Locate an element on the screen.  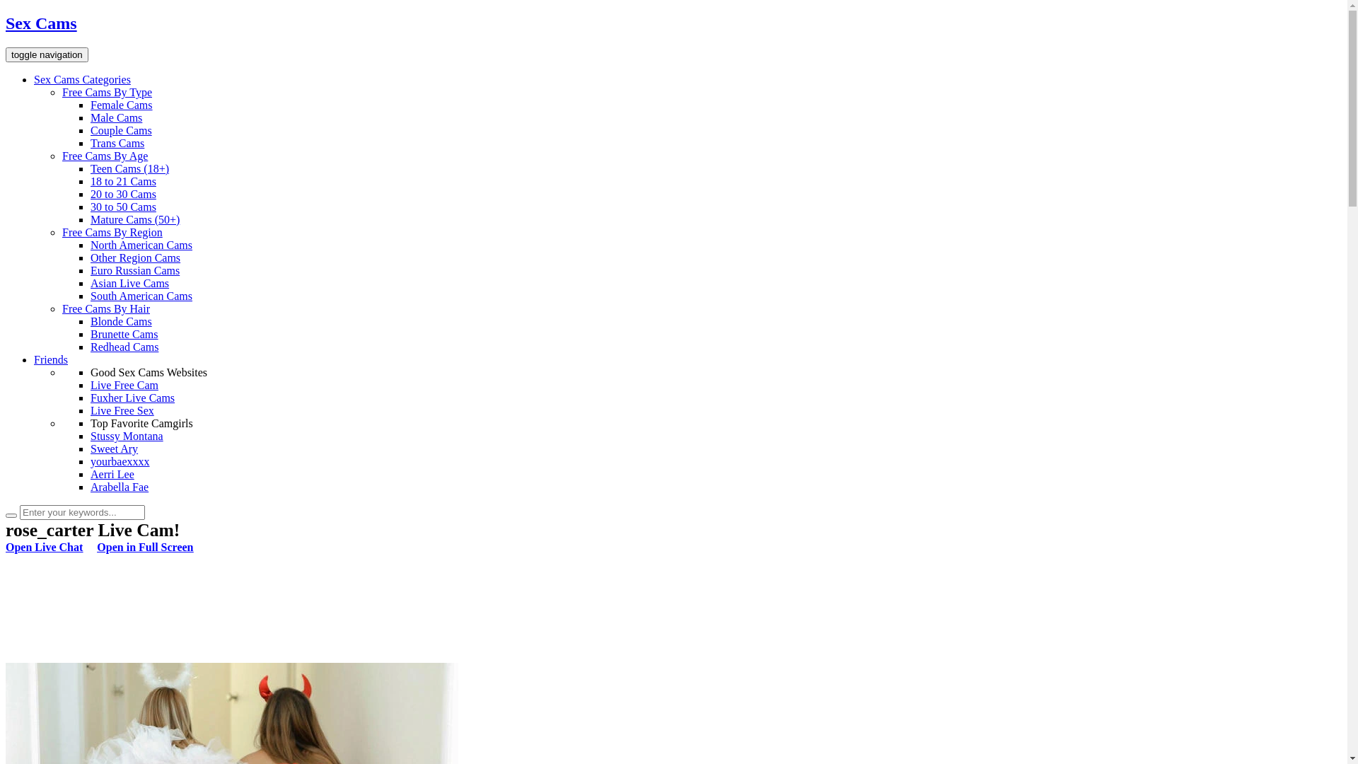
Sweet Ary is located at coordinates (115, 448).